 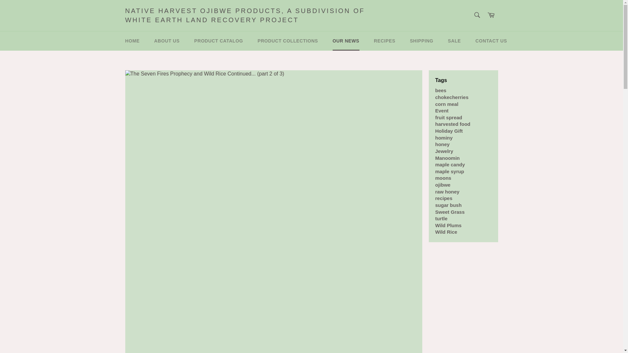 I want to click on SALE, so click(x=454, y=41).